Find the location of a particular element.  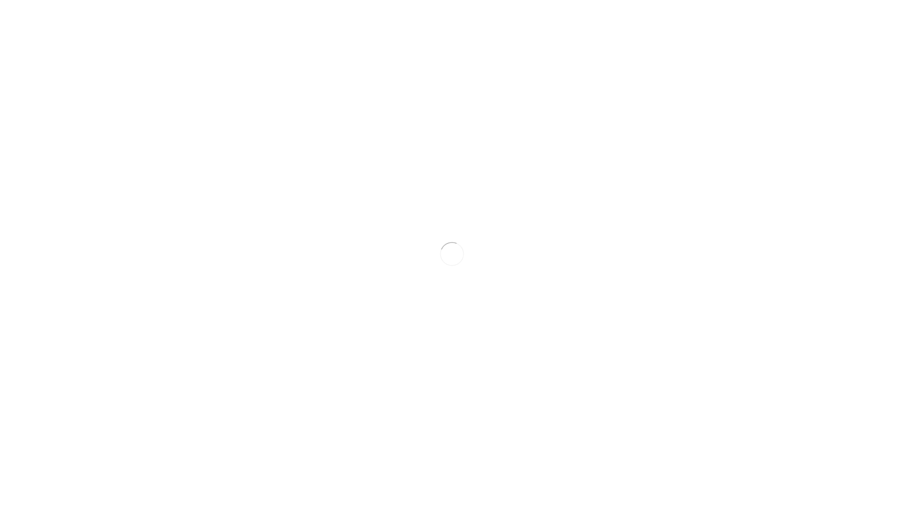

TIMETABLES is located at coordinates (556, 16).